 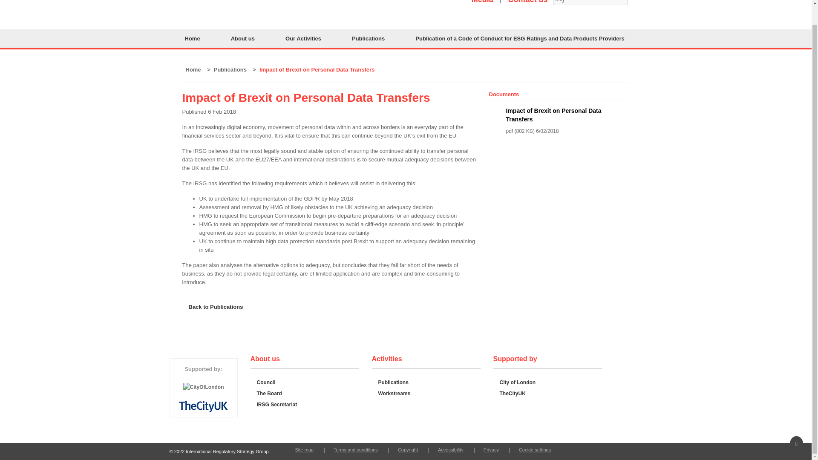 What do you see at coordinates (269, 393) in the screenshot?
I see `The Board` at bounding box center [269, 393].